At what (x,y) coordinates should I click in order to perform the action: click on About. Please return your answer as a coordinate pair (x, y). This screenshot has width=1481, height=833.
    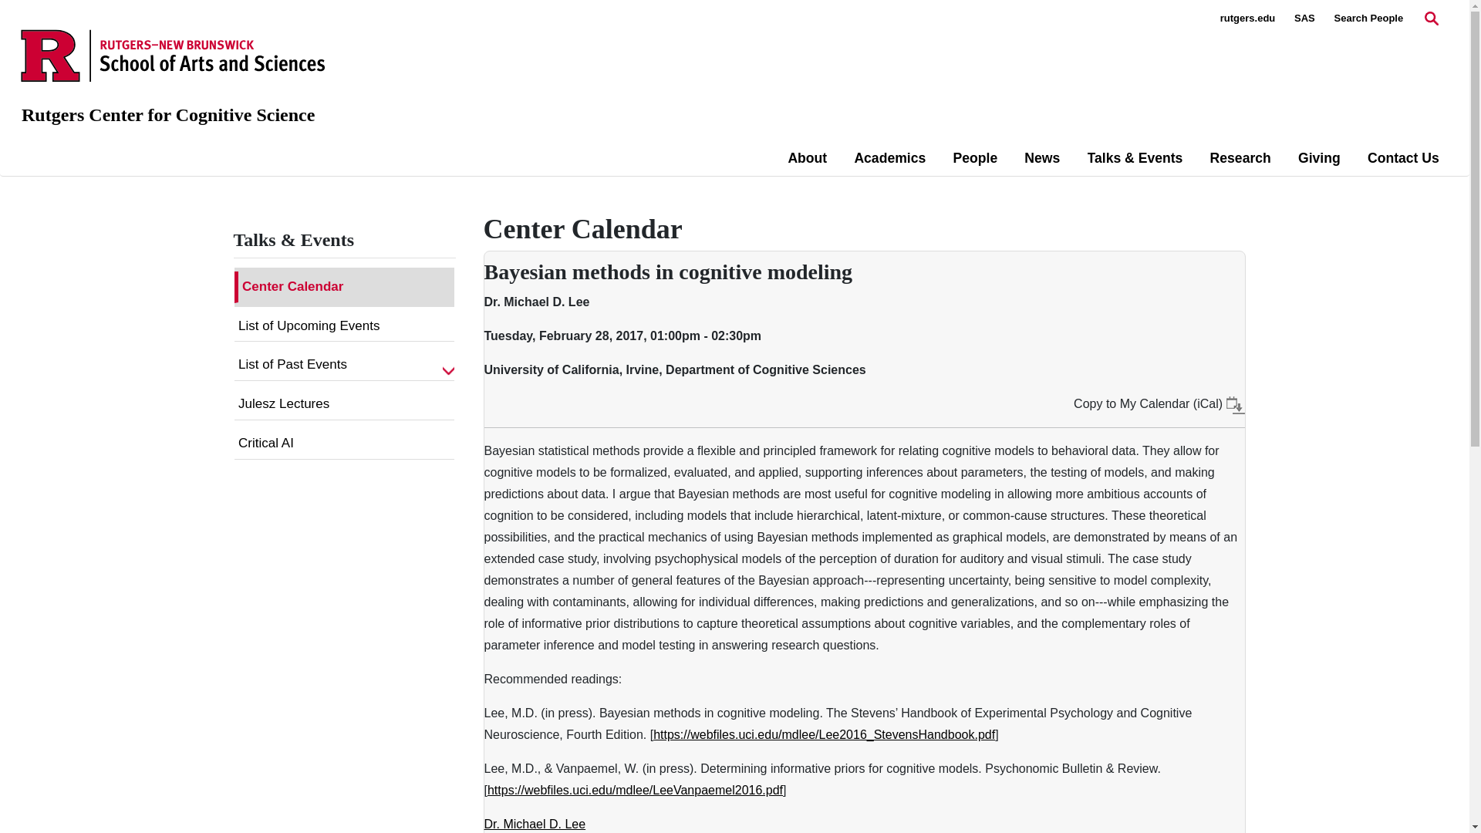
    Looking at the image, I should click on (807, 158).